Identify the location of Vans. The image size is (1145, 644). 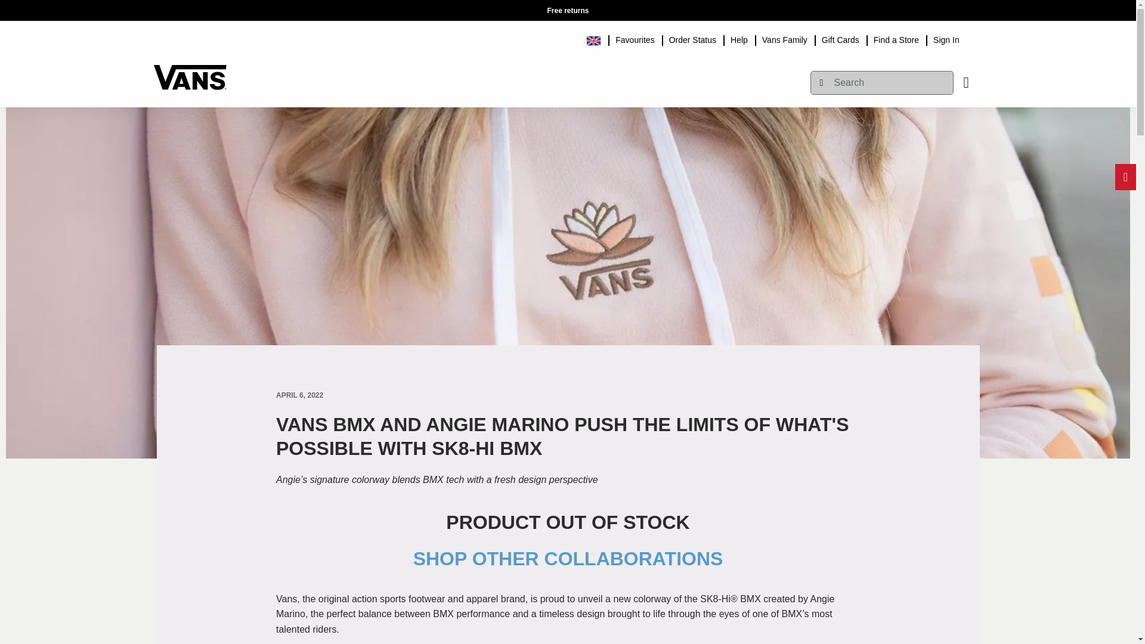
(190, 72).